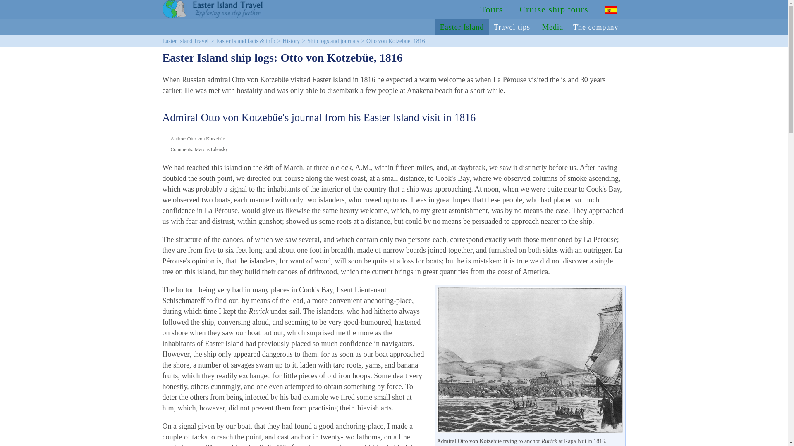 The image size is (794, 446). What do you see at coordinates (185, 40) in the screenshot?
I see `Easter Island Travel` at bounding box center [185, 40].